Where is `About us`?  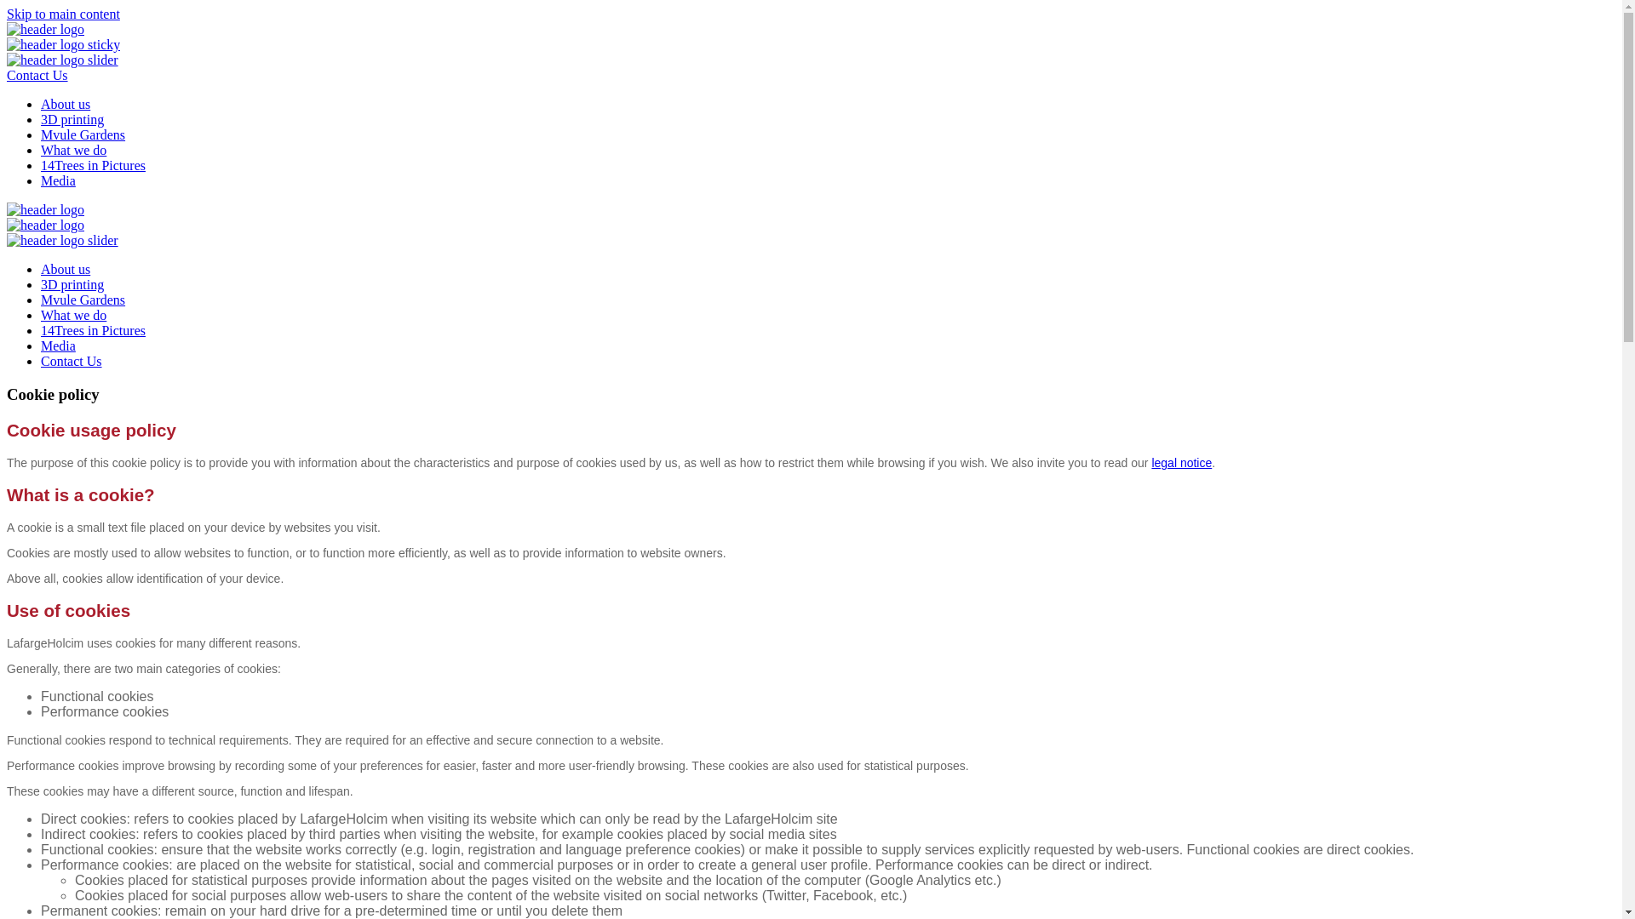 About us is located at coordinates (66, 104).